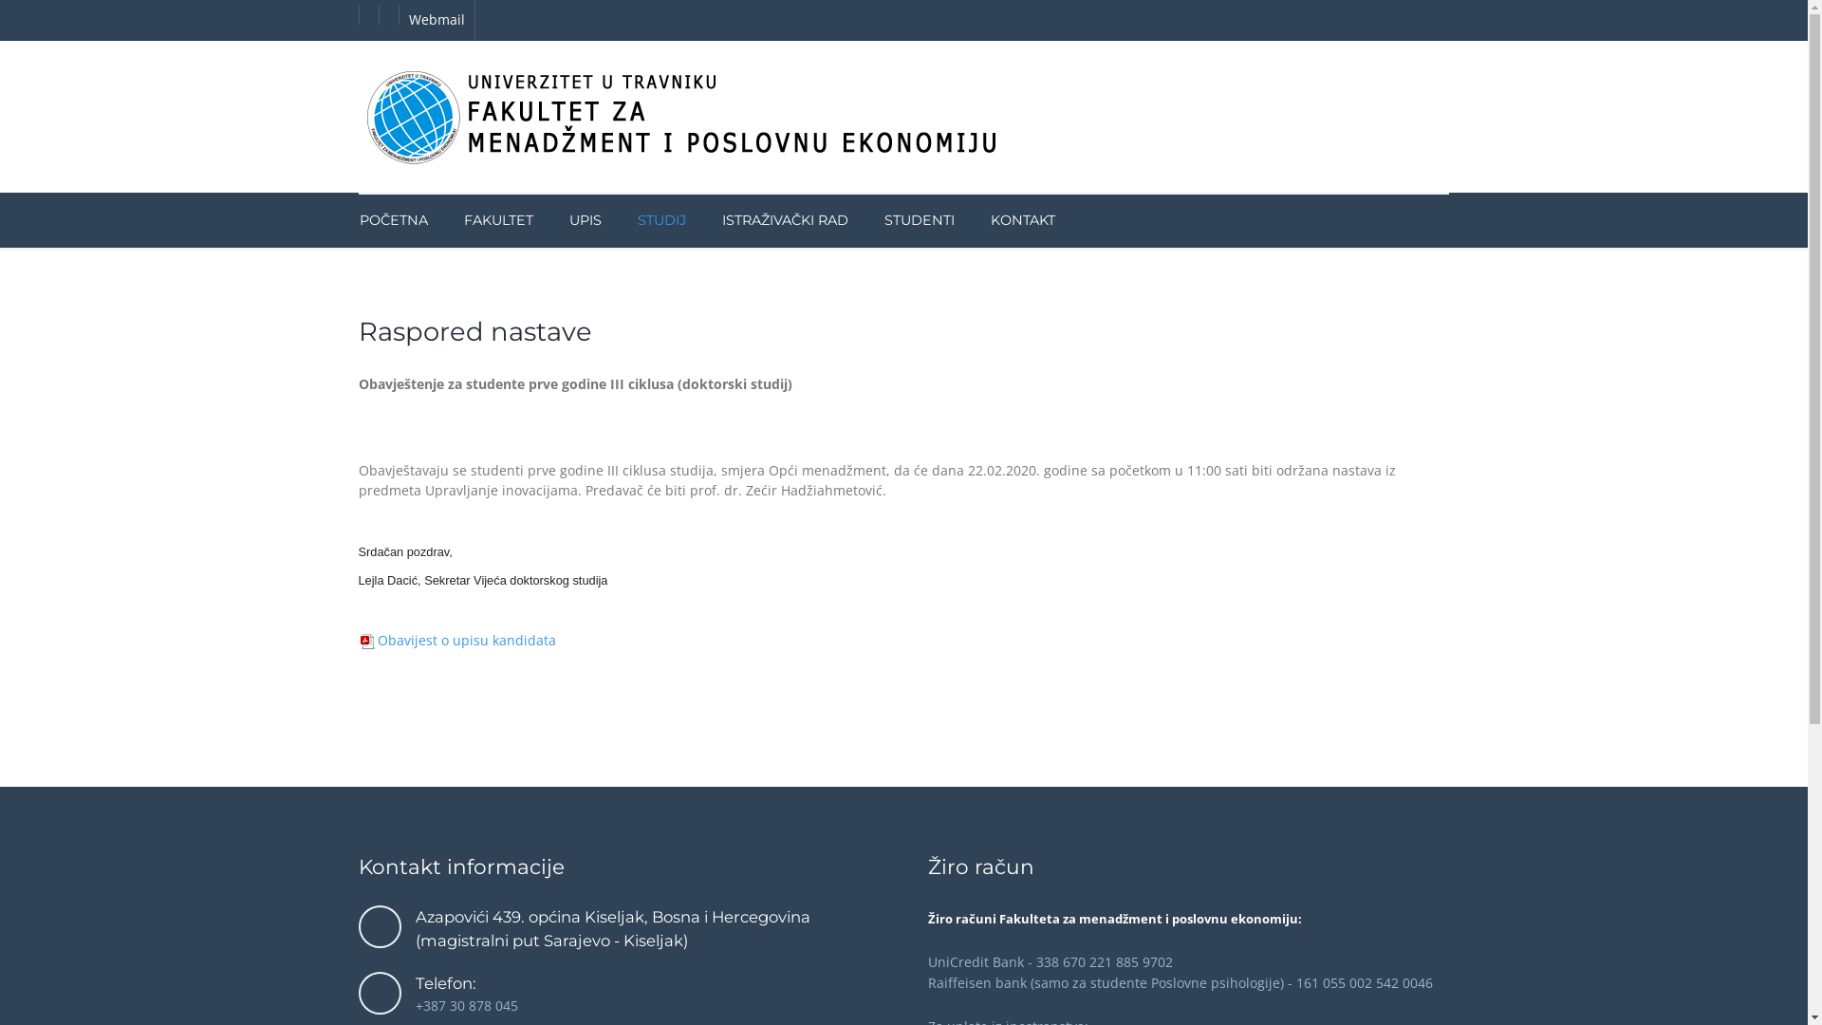  I want to click on Search, so click(1381, 211).